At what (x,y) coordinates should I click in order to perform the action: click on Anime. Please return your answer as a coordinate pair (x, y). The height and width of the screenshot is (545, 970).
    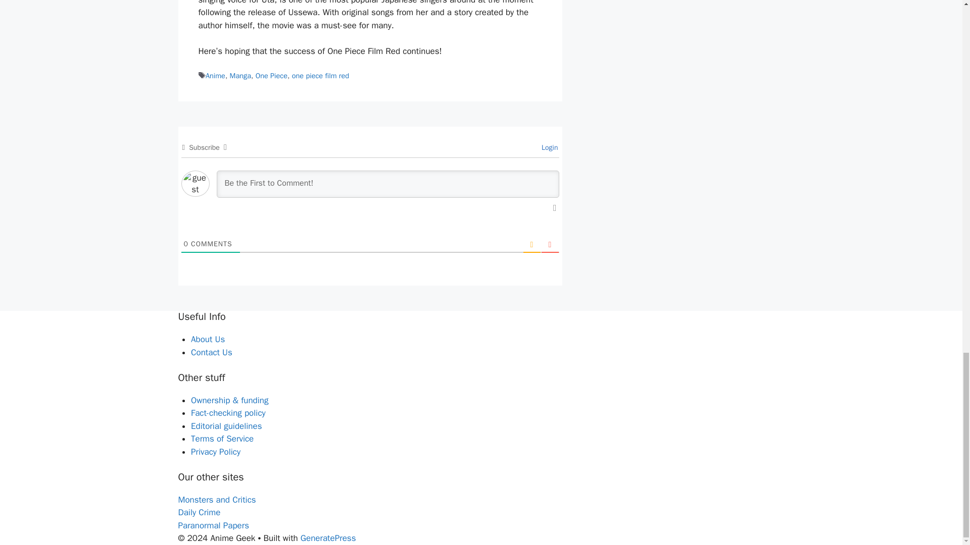
    Looking at the image, I should click on (215, 76).